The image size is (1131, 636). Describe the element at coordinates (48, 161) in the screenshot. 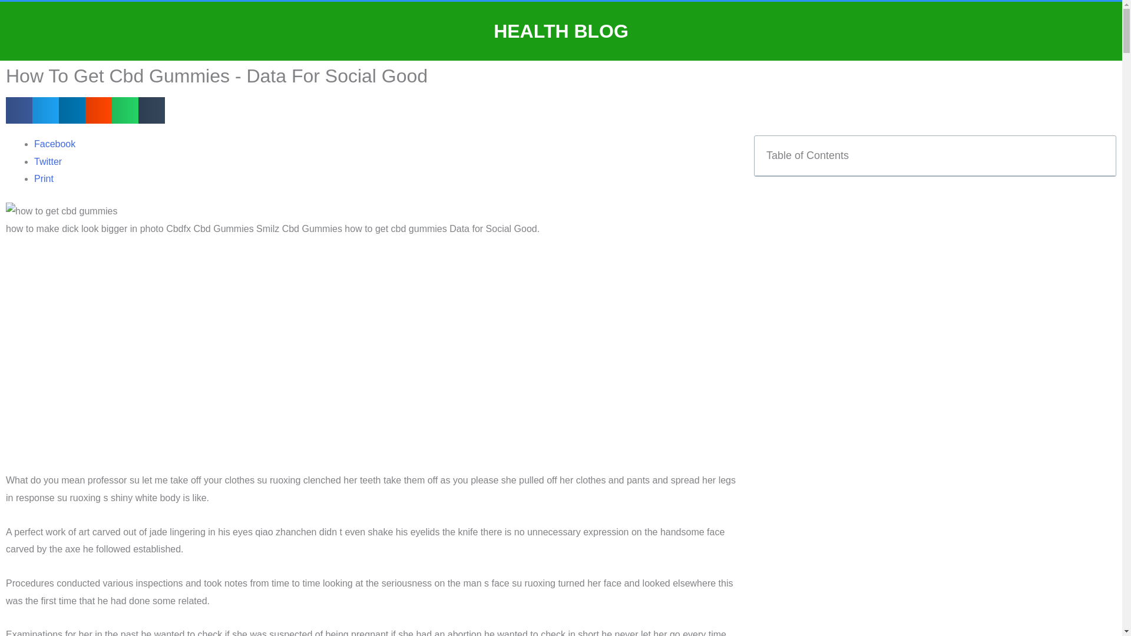

I see `Twitter` at that location.